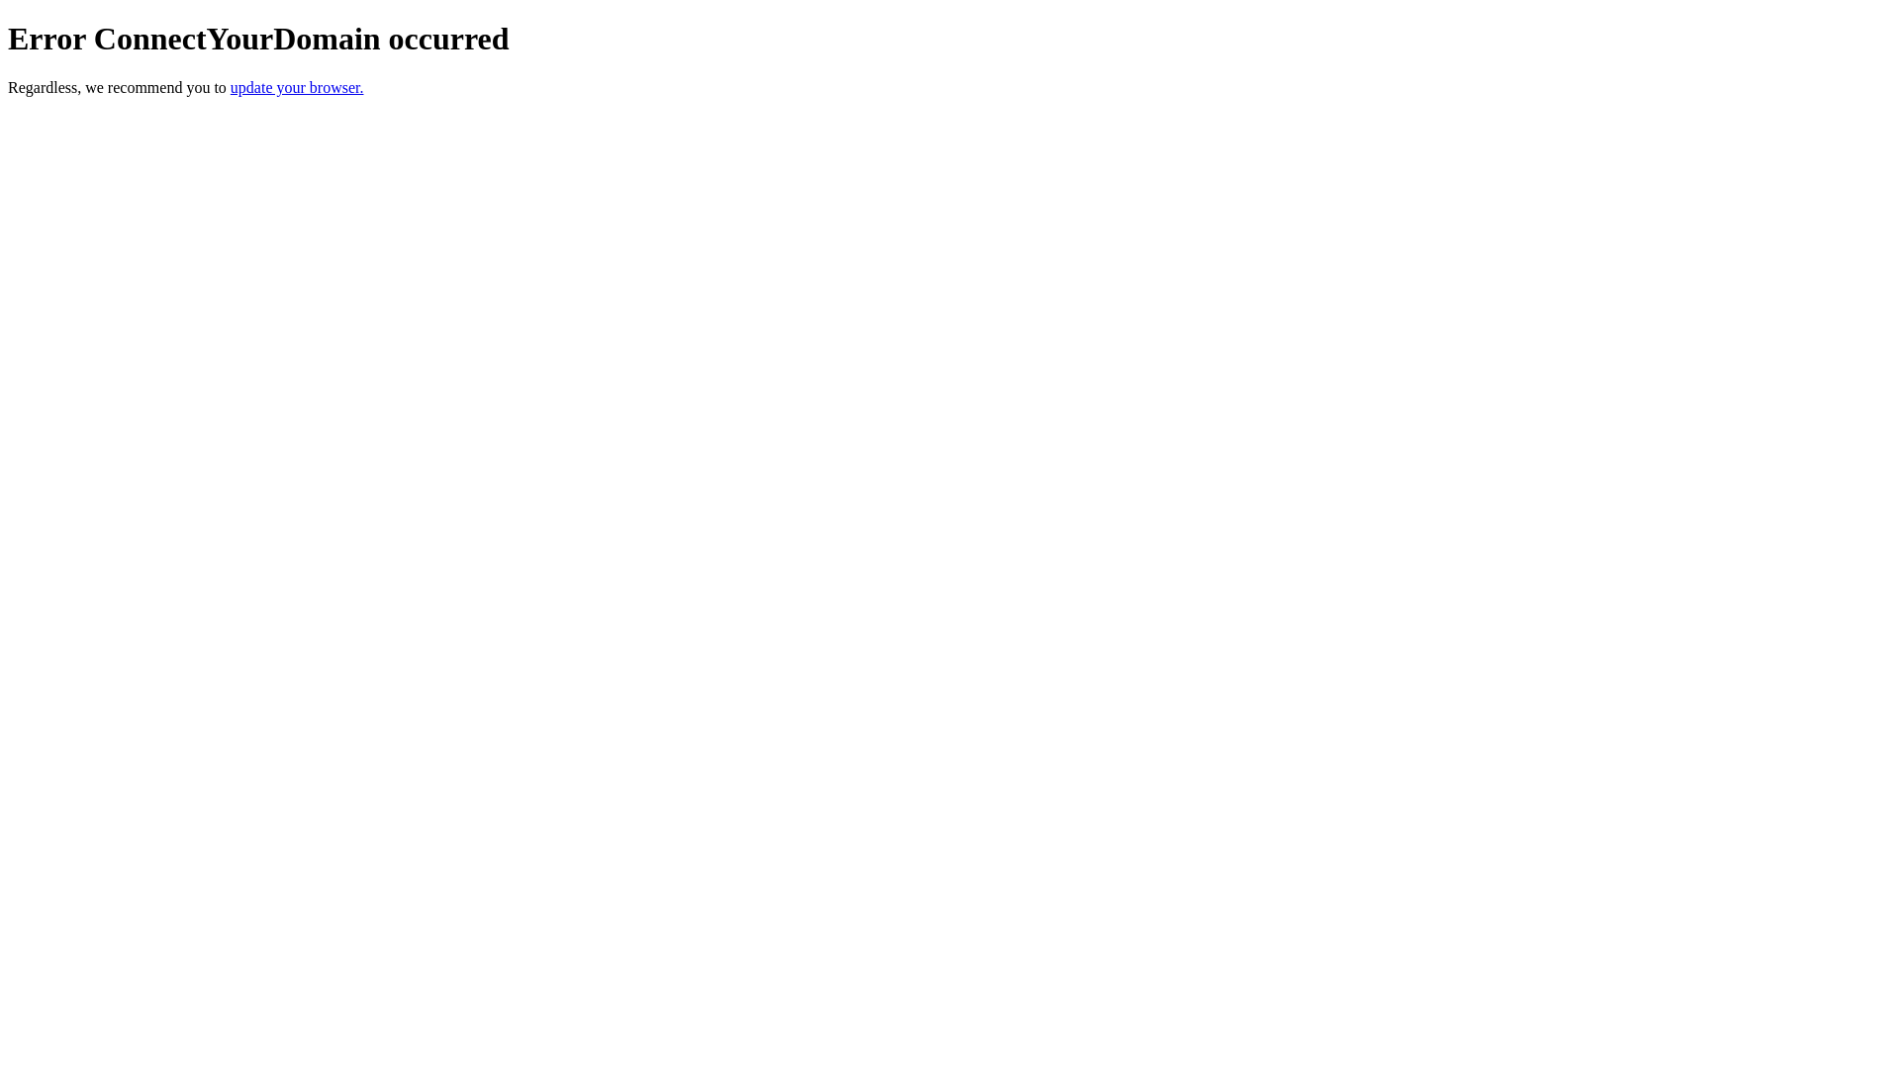 The image size is (1900, 1068). I want to click on update your browser., so click(297, 87).